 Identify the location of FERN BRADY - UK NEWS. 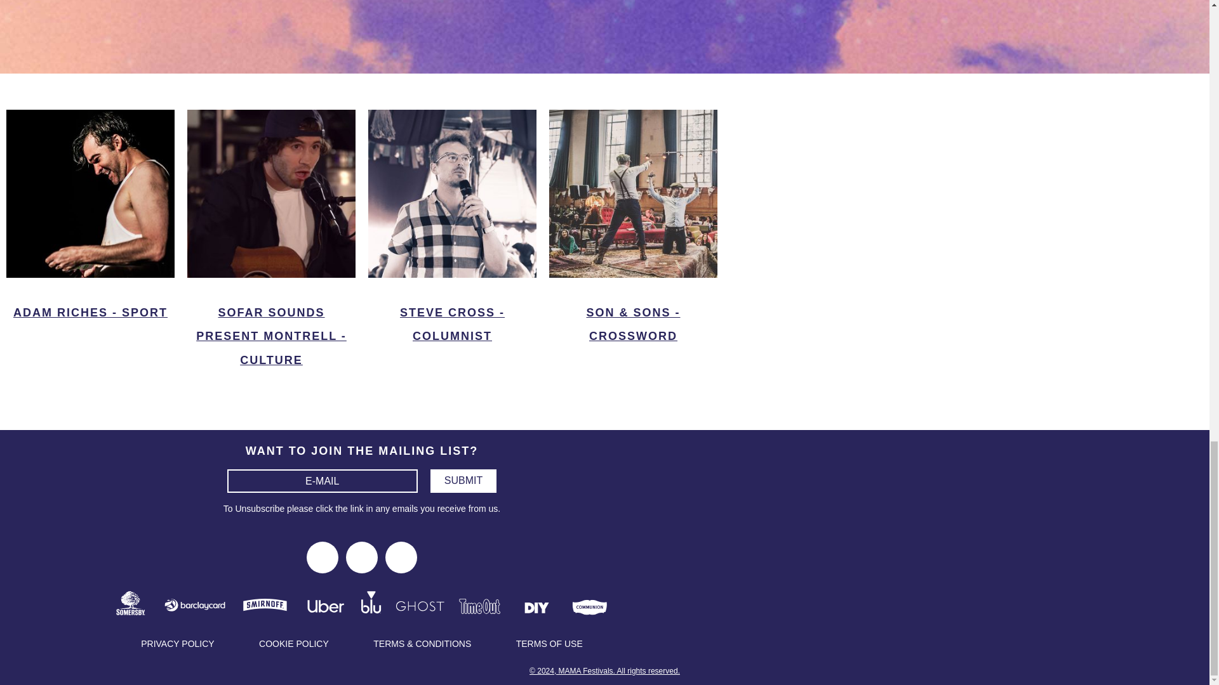
(452, 39).